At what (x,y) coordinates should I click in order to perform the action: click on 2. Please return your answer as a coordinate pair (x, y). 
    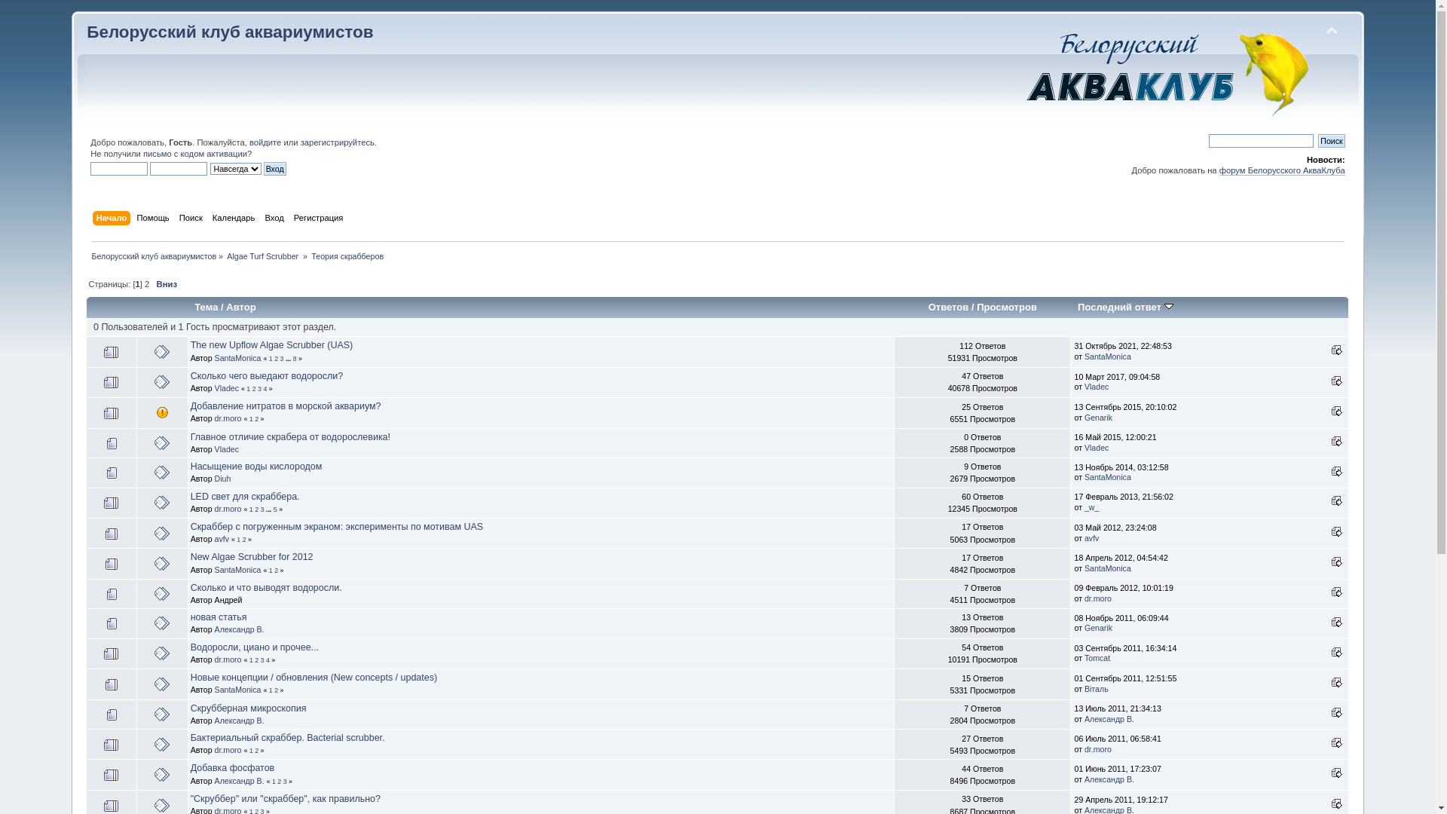
    Looking at the image, I should click on (276, 571).